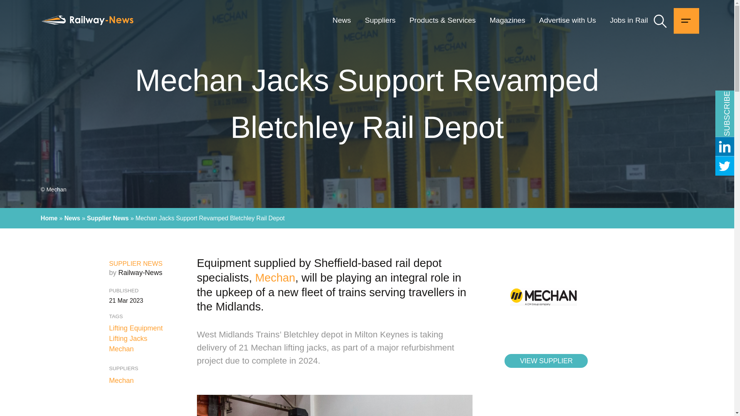 This screenshot has width=740, height=416. I want to click on Suppliers, so click(380, 20).